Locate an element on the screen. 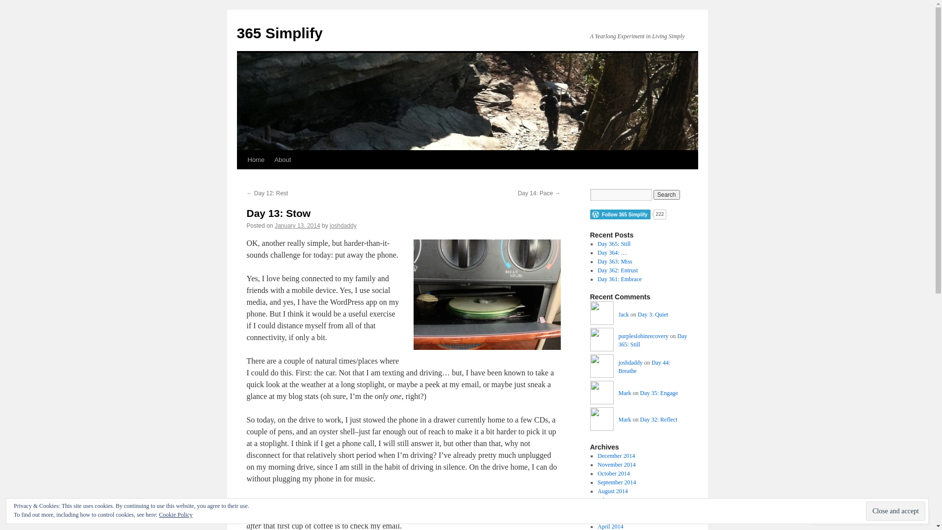  May 2014 is located at coordinates (609, 518).